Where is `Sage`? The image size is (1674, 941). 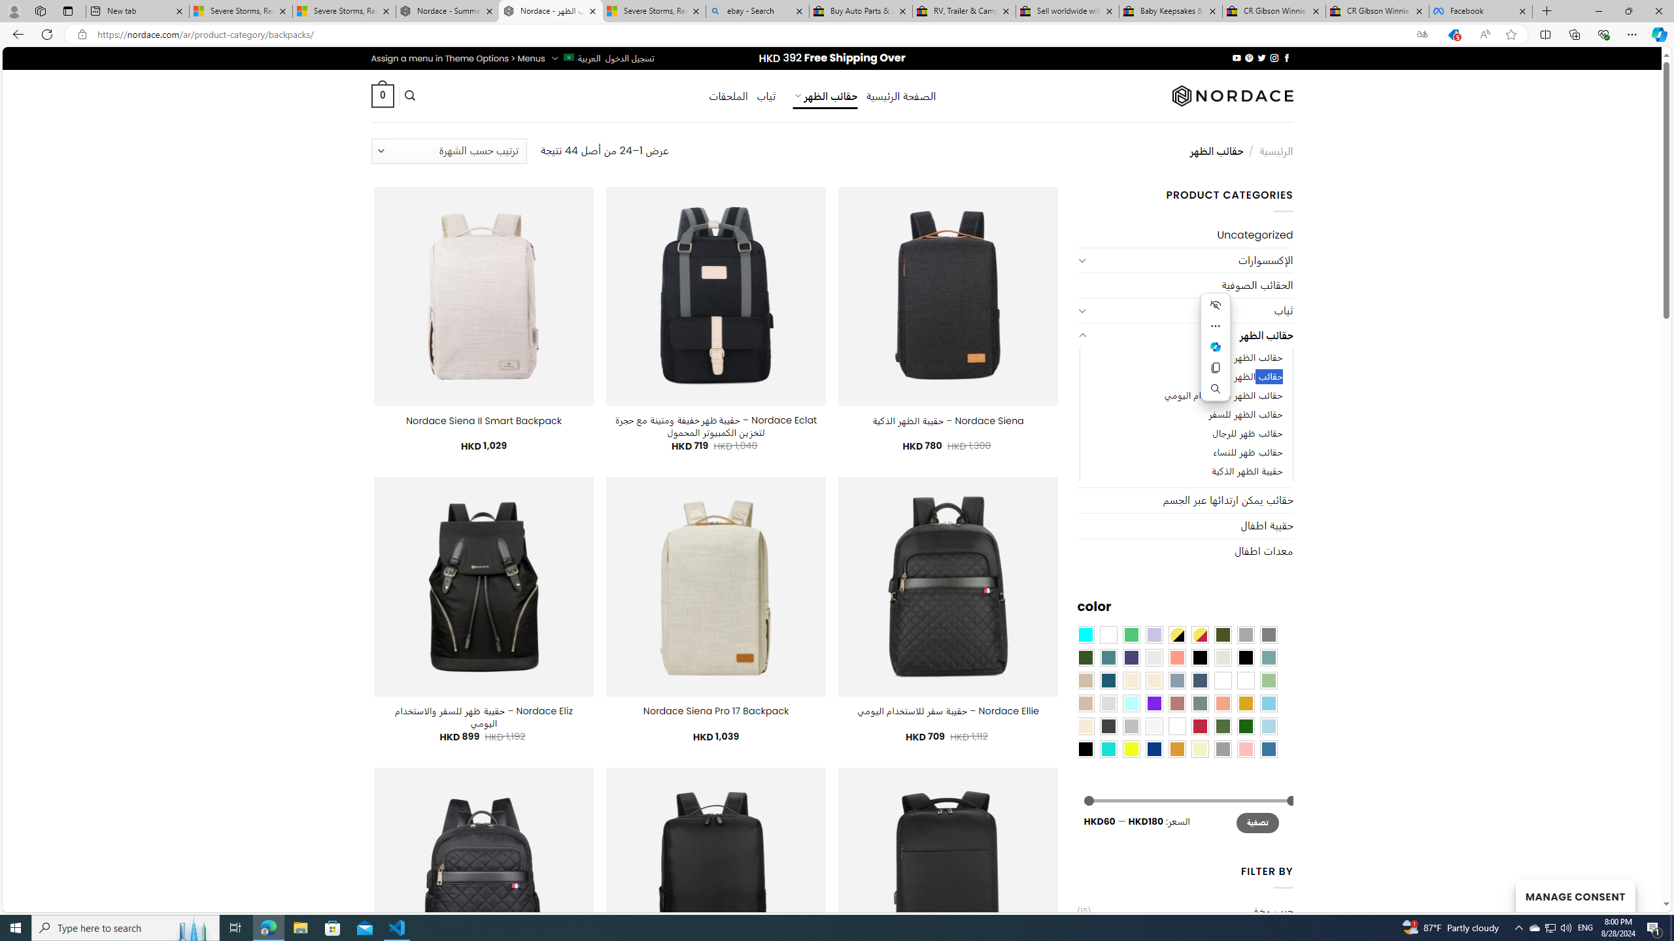
Sage is located at coordinates (1200, 702).